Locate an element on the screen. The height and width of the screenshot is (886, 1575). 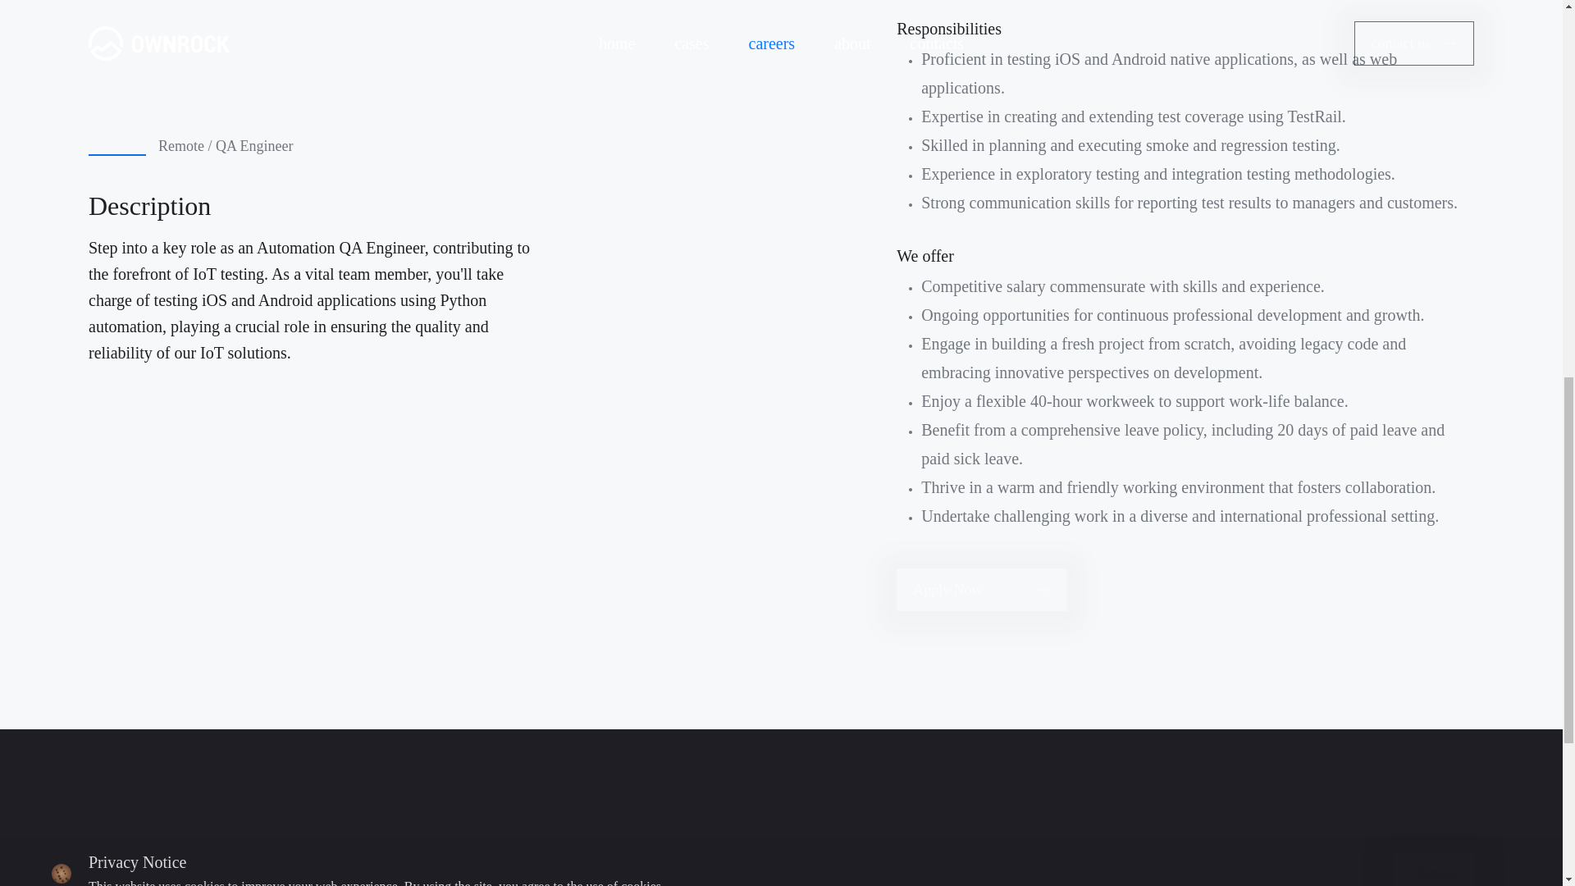
Dismiss is located at coordinates (1434, 4).